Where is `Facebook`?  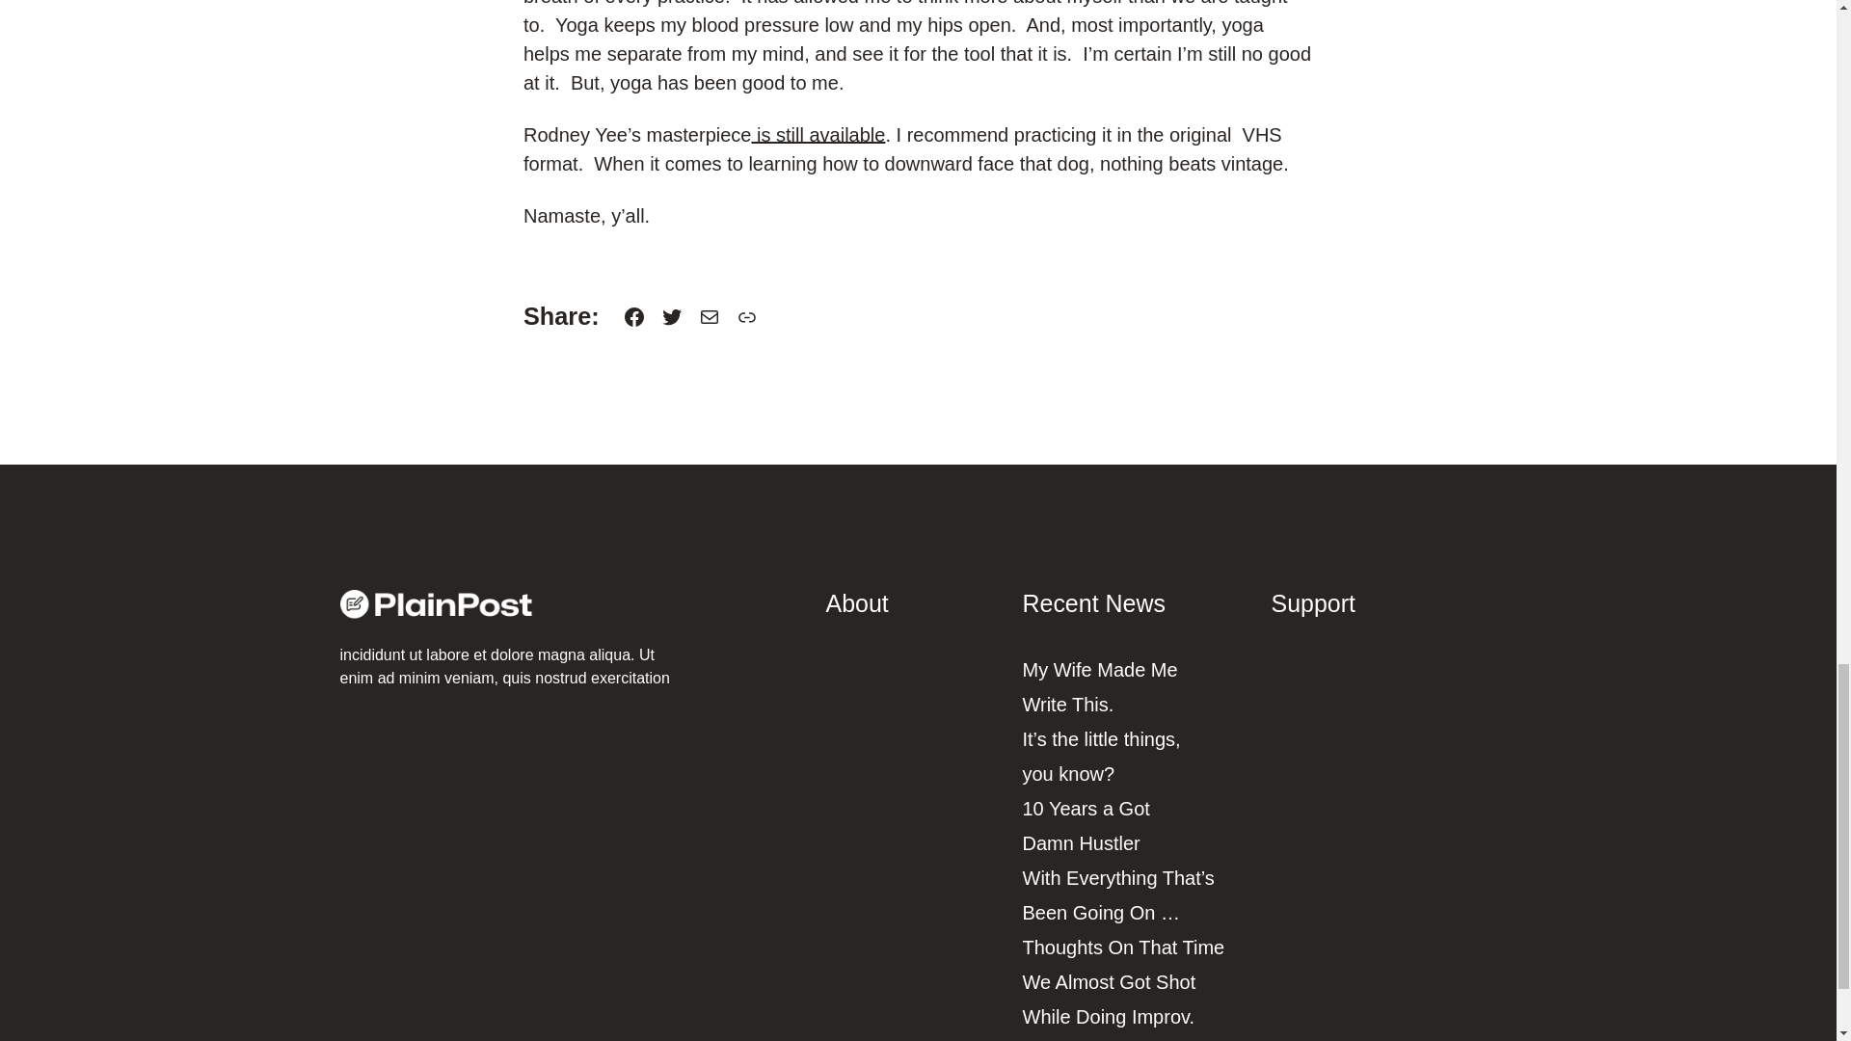
Facebook is located at coordinates (634, 316).